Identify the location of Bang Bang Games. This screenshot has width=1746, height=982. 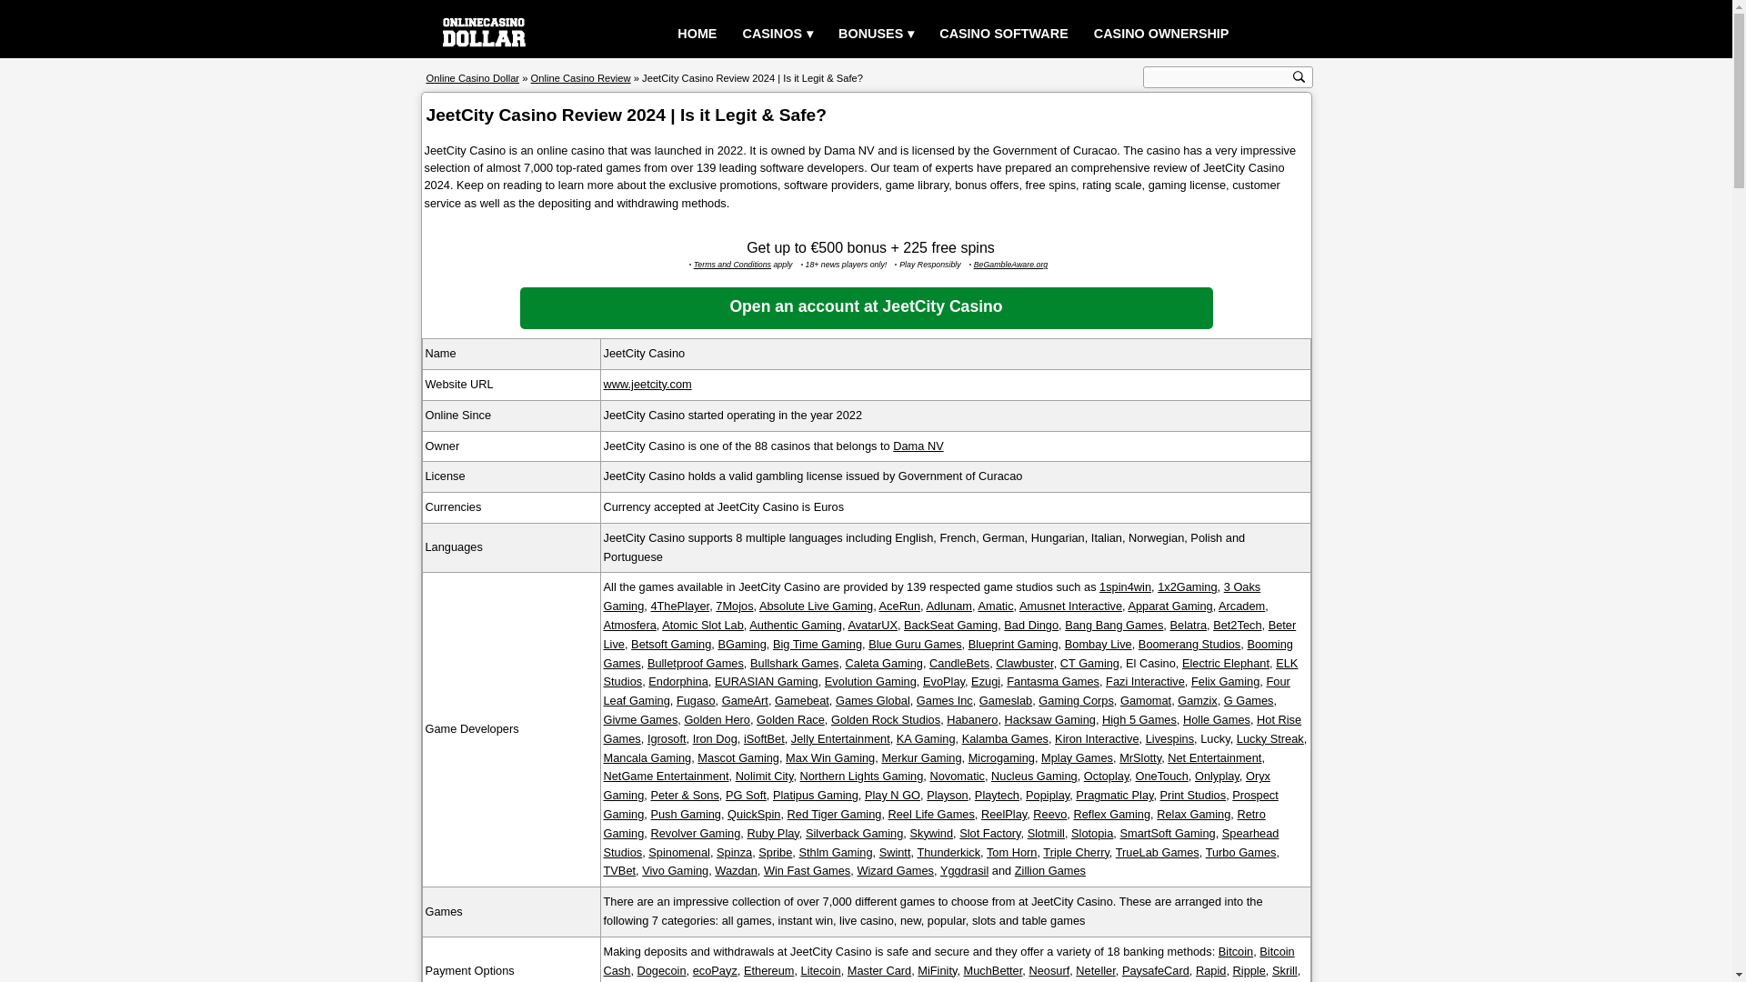
(1113, 626).